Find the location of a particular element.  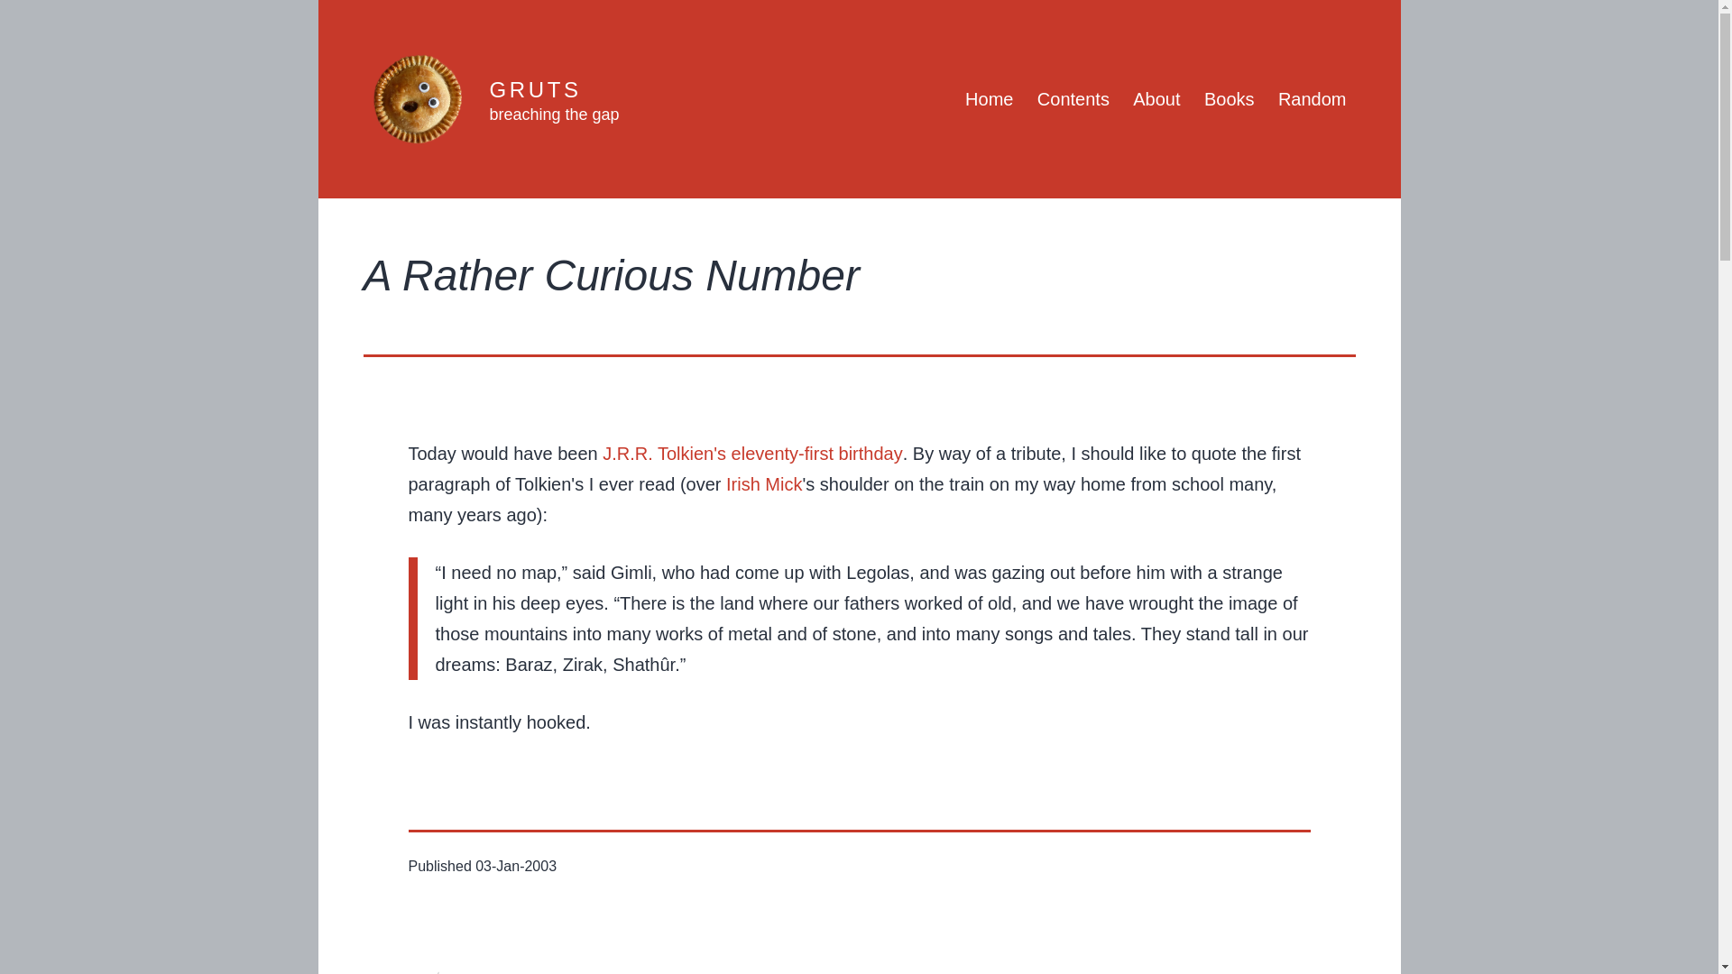

Books is located at coordinates (1229, 98).